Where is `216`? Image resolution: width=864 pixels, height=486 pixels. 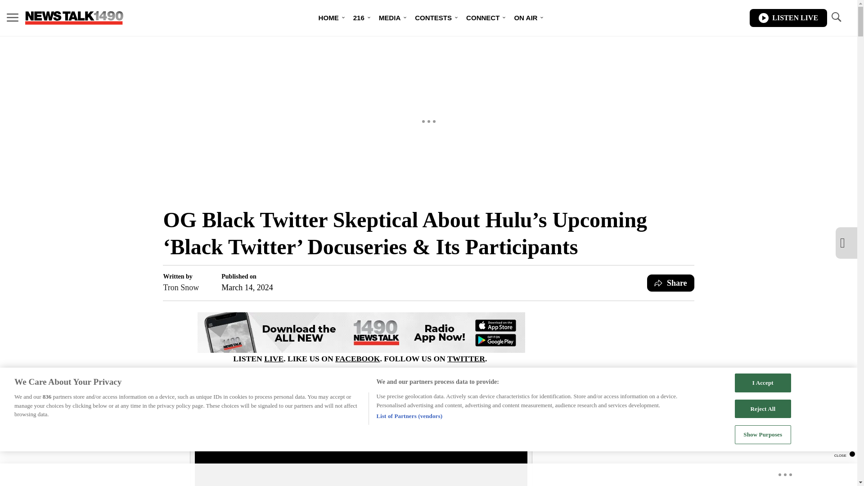
216 is located at coordinates (359, 18).